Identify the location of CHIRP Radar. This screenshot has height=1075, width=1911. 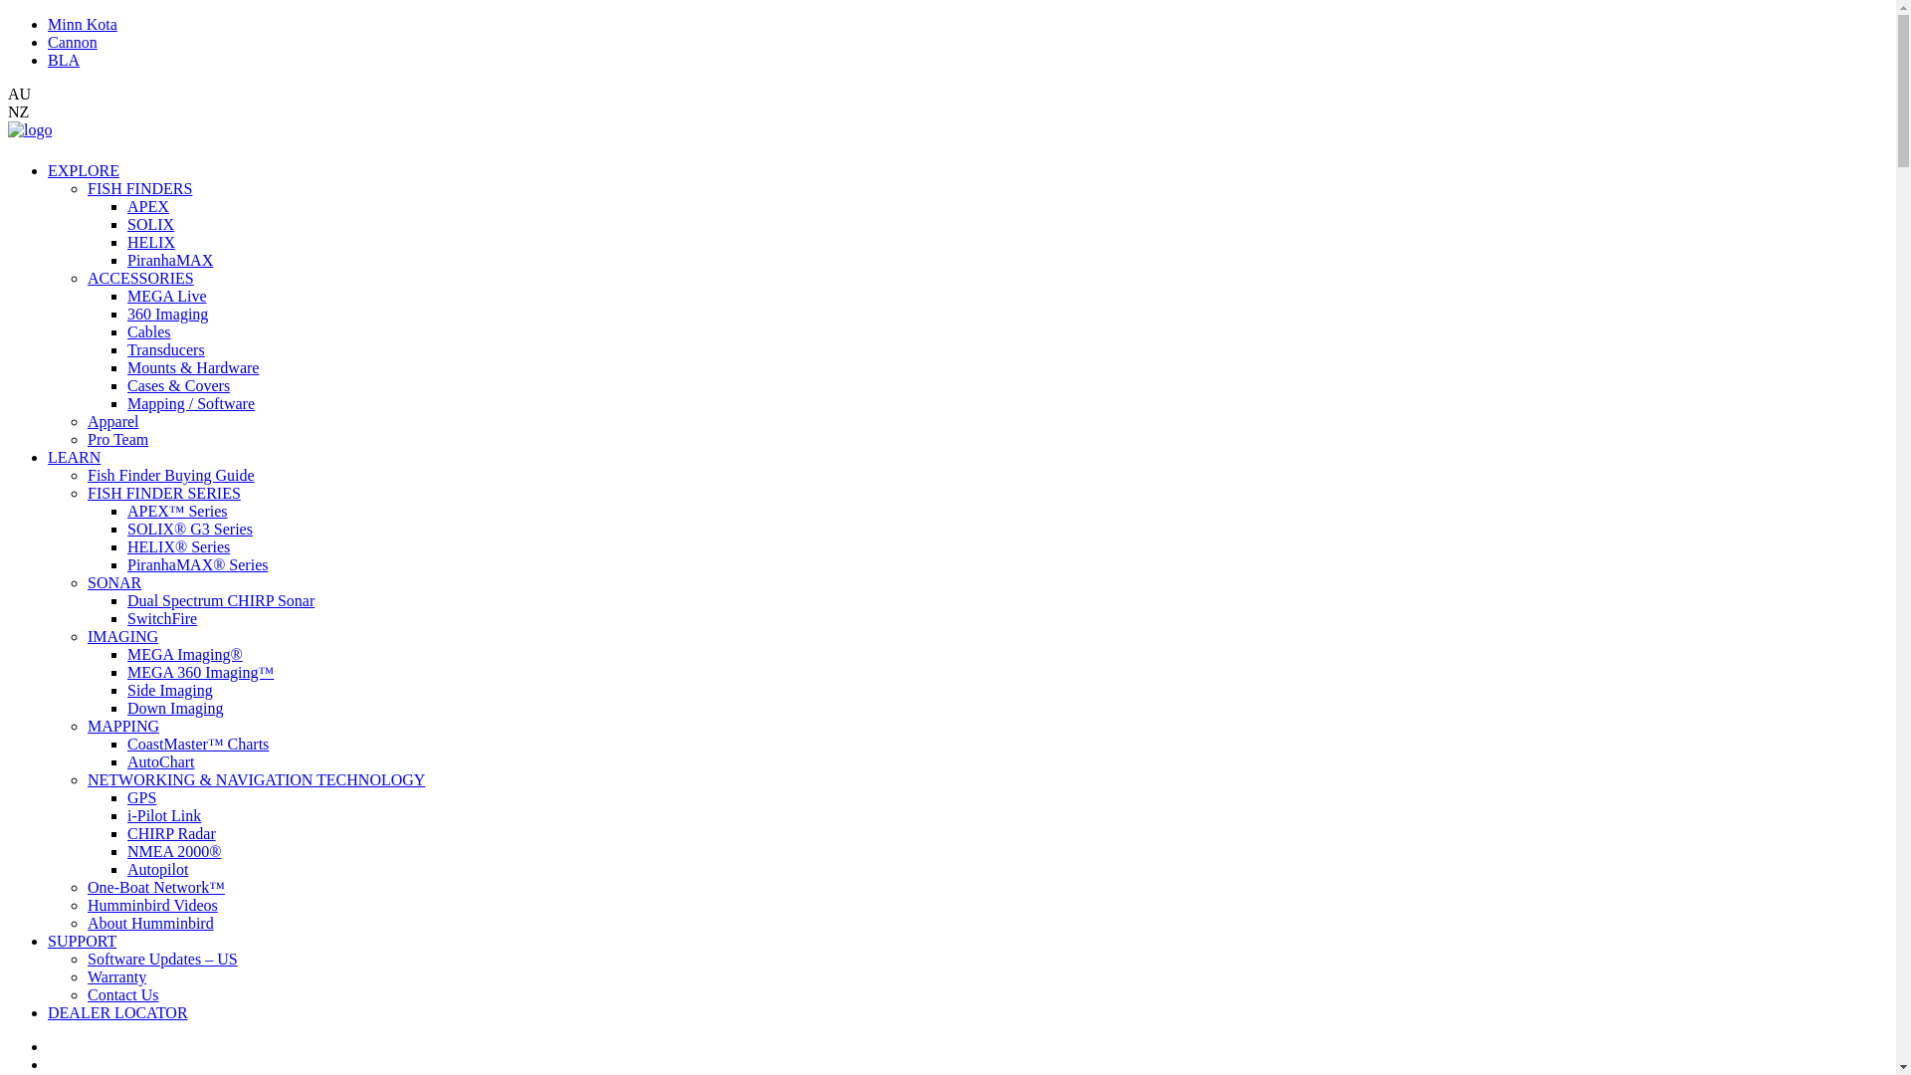
(171, 834).